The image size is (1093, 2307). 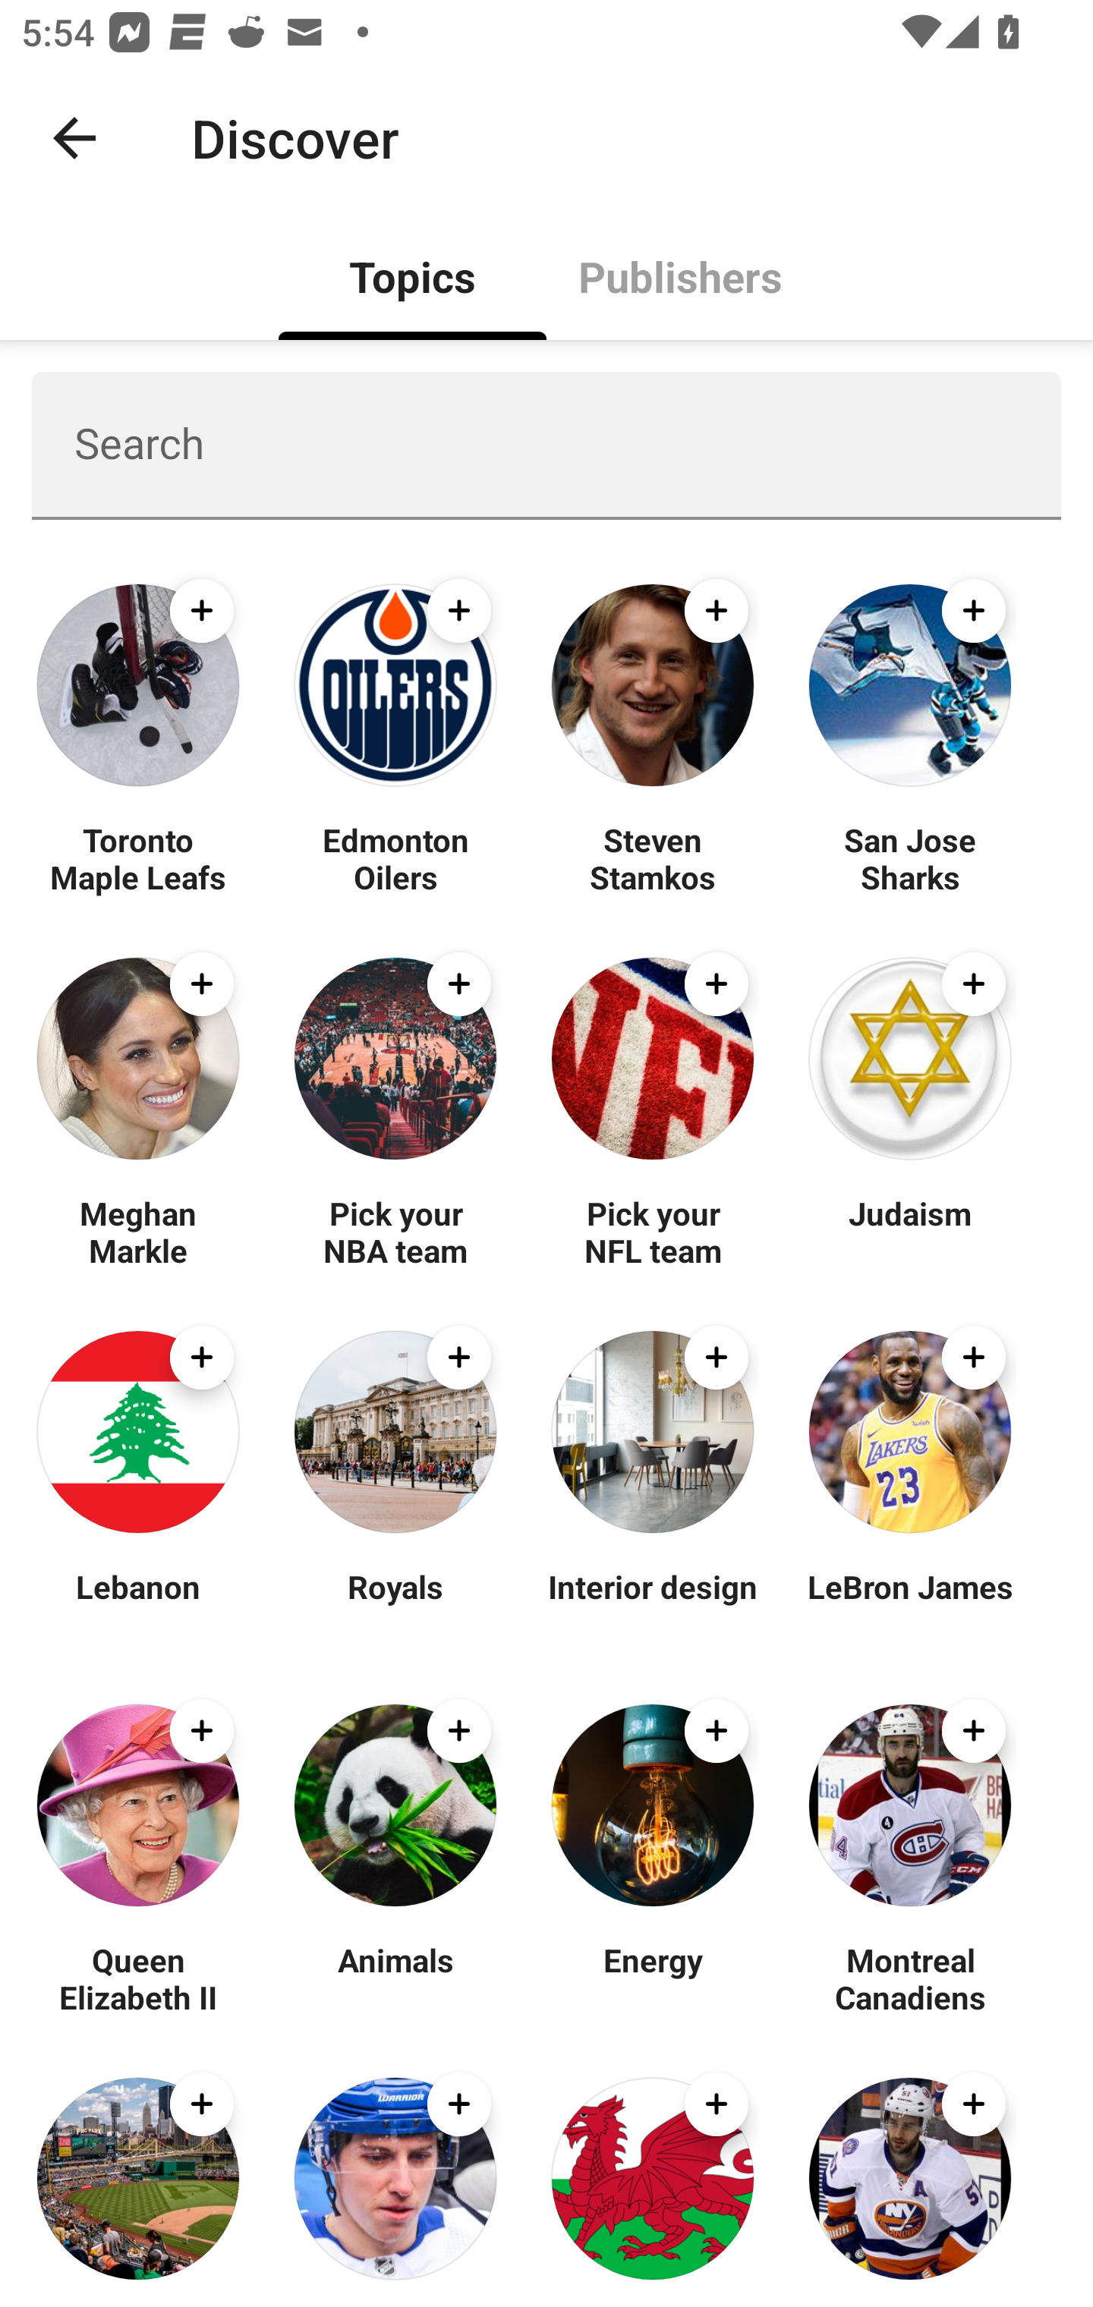 I want to click on Pick your NFL team, so click(x=653, y=1231).